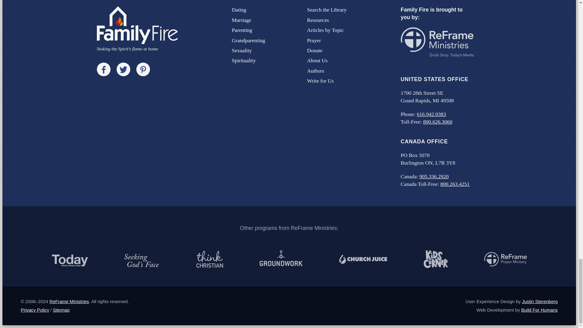  Describe the element at coordinates (123, 69) in the screenshot. I see `Family Fire on Twitter` at that location.